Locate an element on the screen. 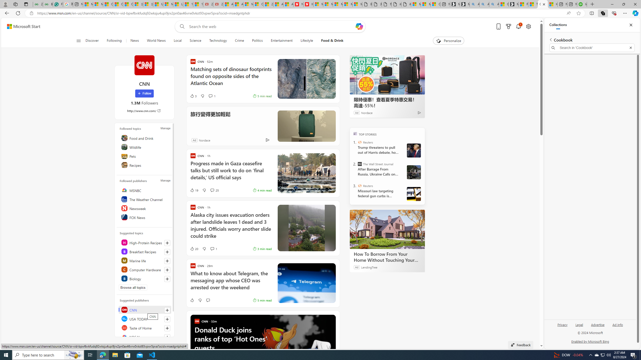 This screenshot has width=641, height=360. Alabama high school quarterback dies - Search Videos is located at coordinates (494, 4).